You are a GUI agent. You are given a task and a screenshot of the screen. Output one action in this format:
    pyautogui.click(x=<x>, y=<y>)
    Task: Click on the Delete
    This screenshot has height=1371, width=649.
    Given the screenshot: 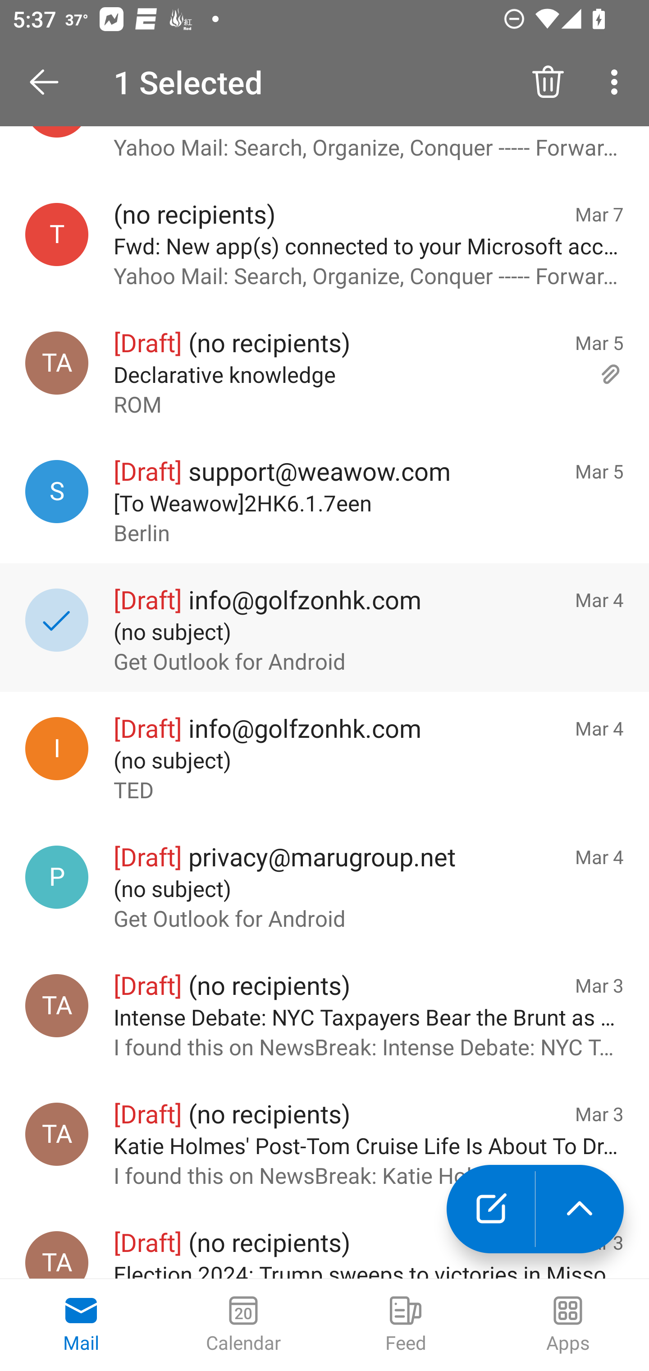 What is the action you would take?
    pyautogui.click(x=548, y=82)
    